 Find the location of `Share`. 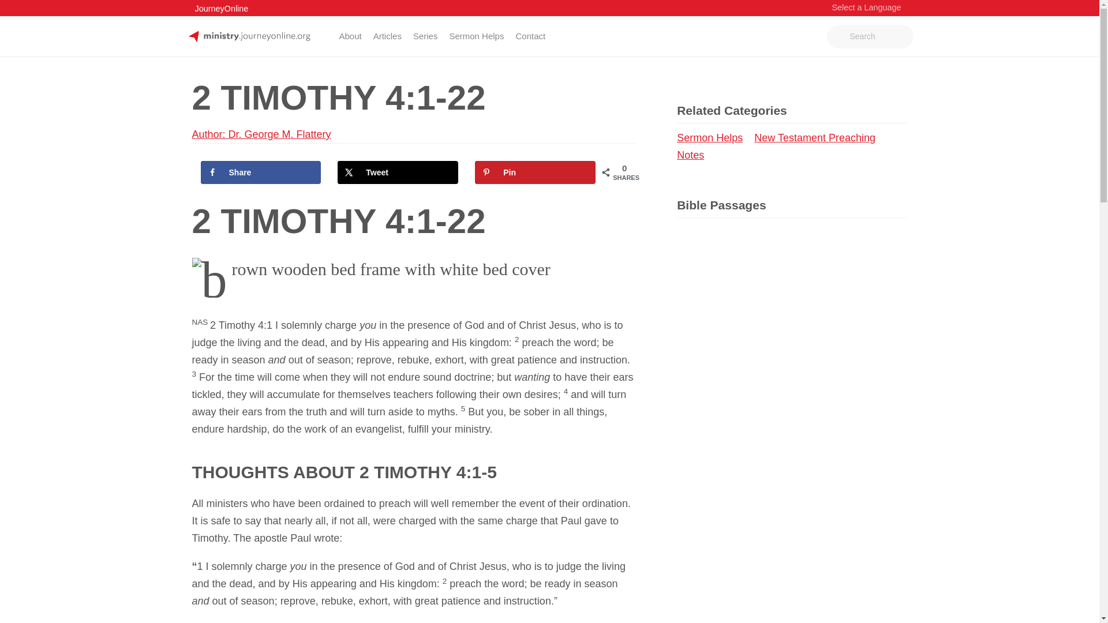

Share is located at coordinates (261, 172).